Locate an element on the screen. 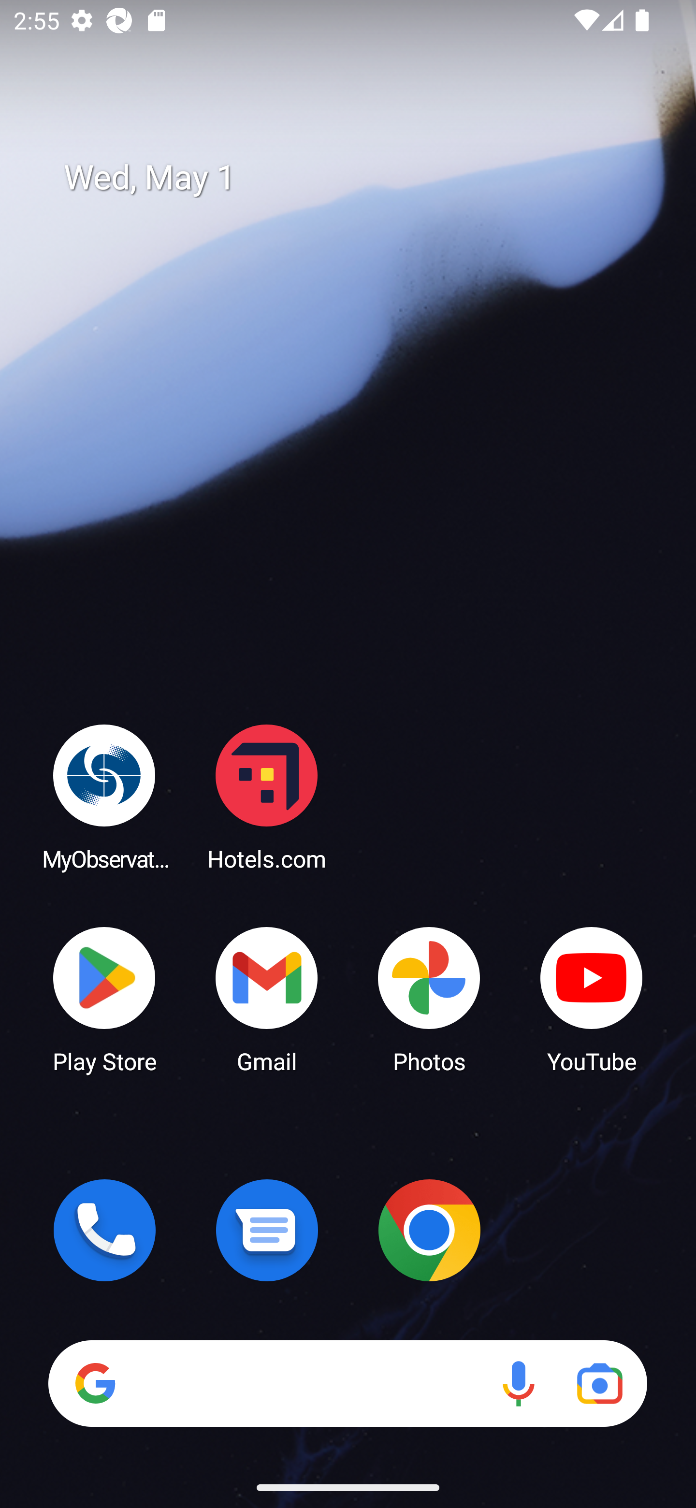 The image size is (696, 1508). Chrome is located at coordinates (429, 1230).